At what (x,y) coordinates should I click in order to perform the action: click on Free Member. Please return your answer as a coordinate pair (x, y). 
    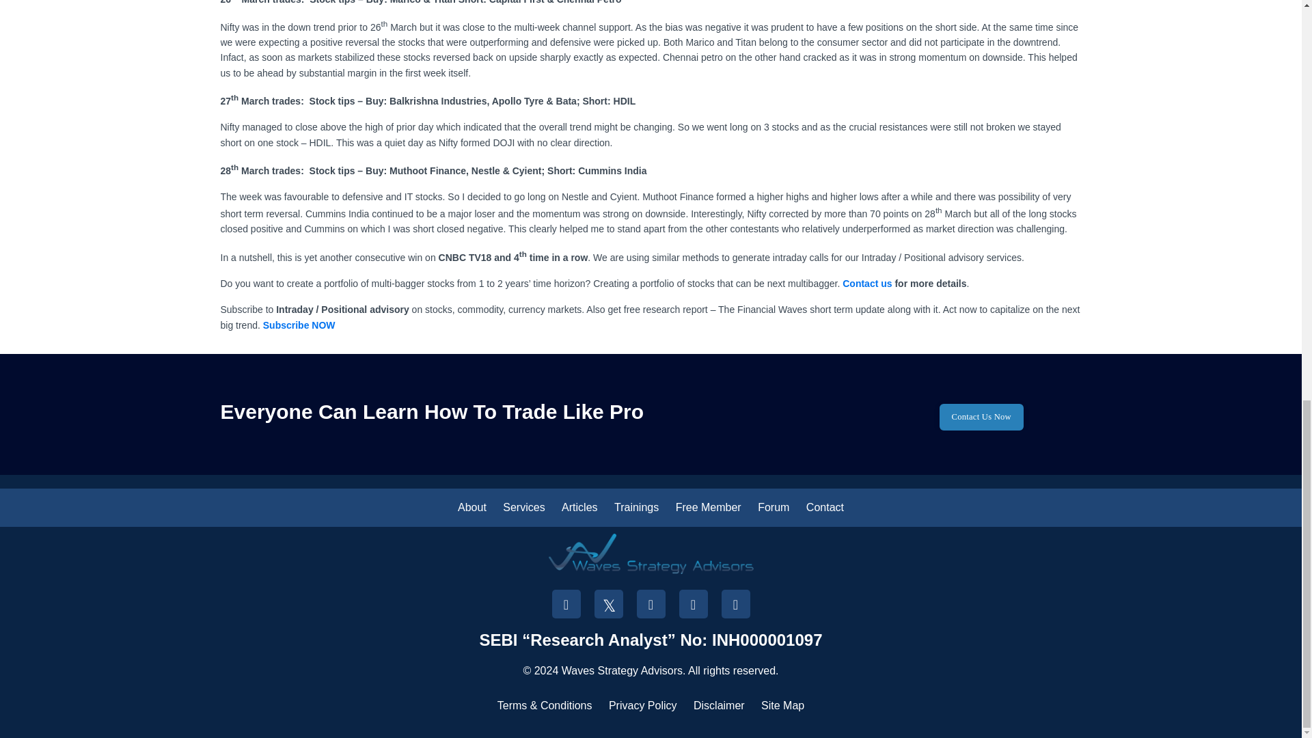
    Looking at the image, I should click on (708, 507).